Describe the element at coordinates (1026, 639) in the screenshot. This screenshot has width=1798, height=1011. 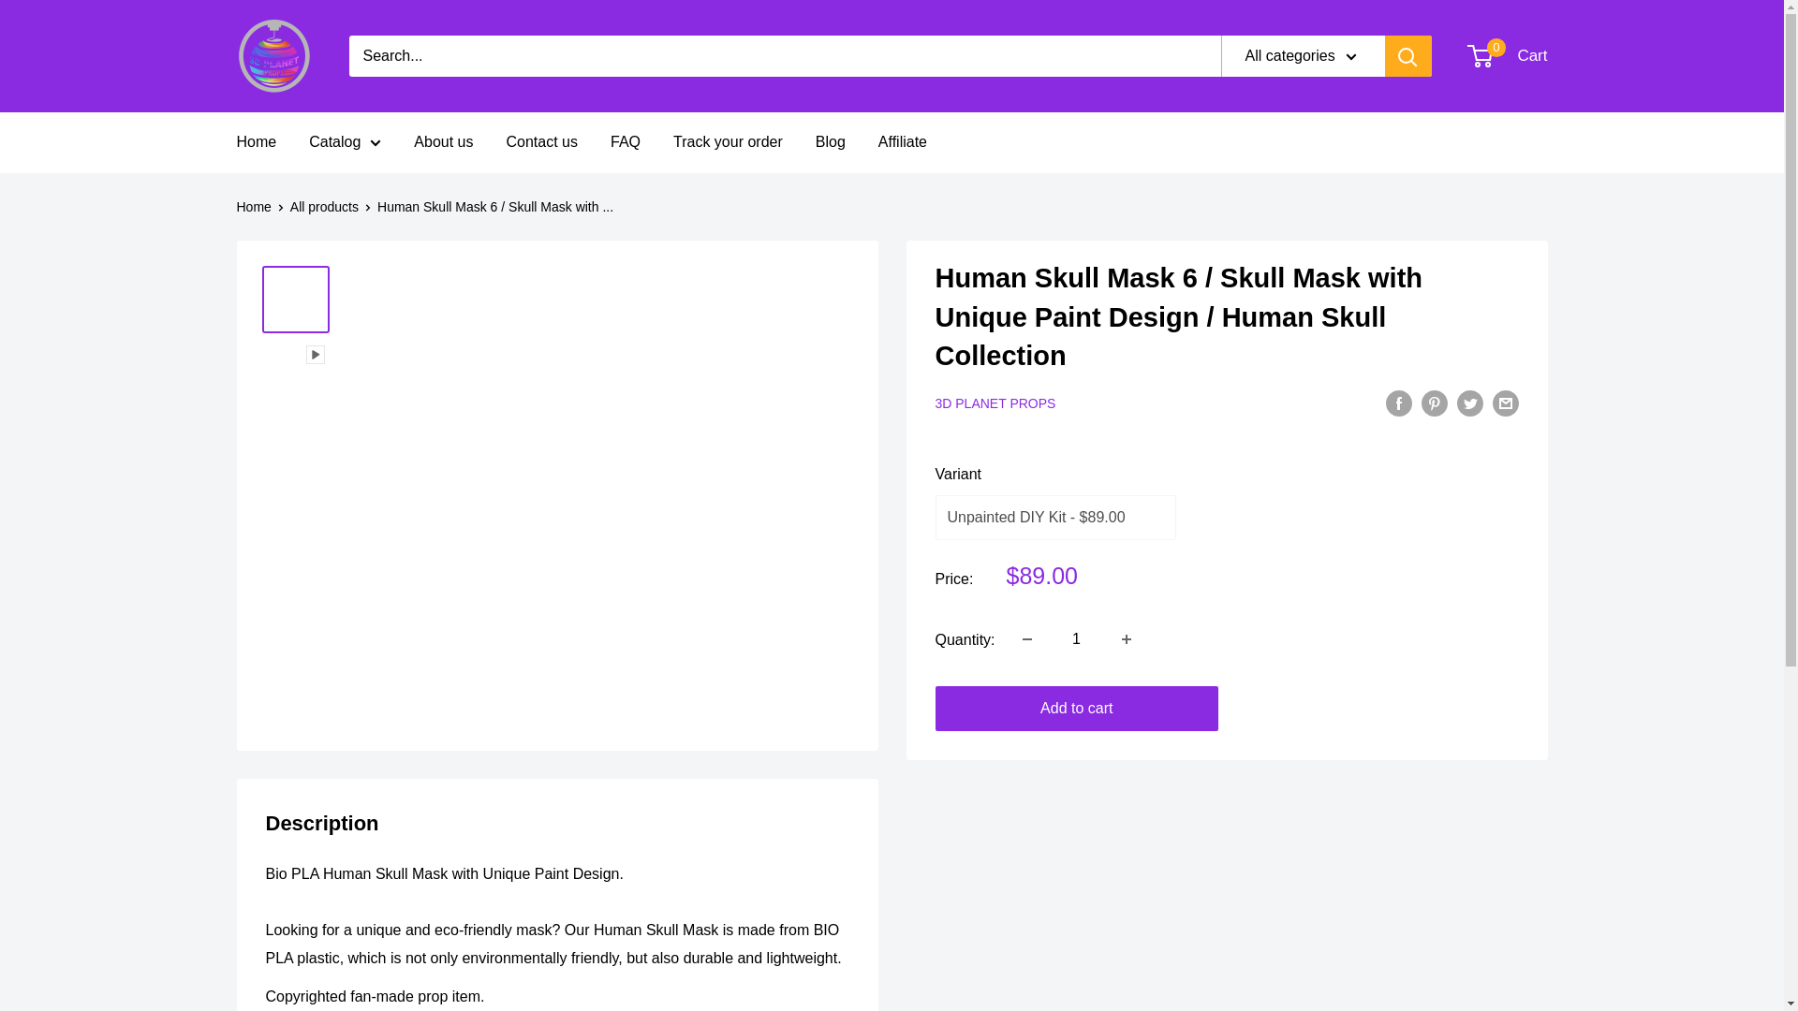
I see `Decrease quantity by 1` at that location.